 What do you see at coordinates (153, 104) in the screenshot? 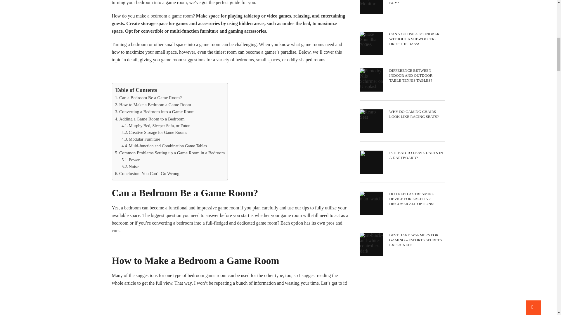
I see `How to Make a Bedroom a Game Room` at bounding box center [153, 104].